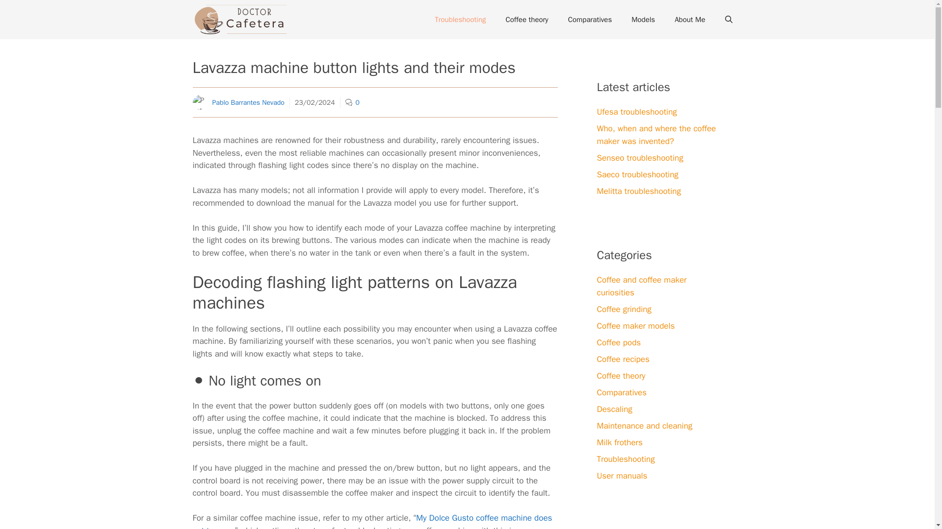 This screenshot has width=942, height=529. I want to click on Descaling, so click(614, 409).